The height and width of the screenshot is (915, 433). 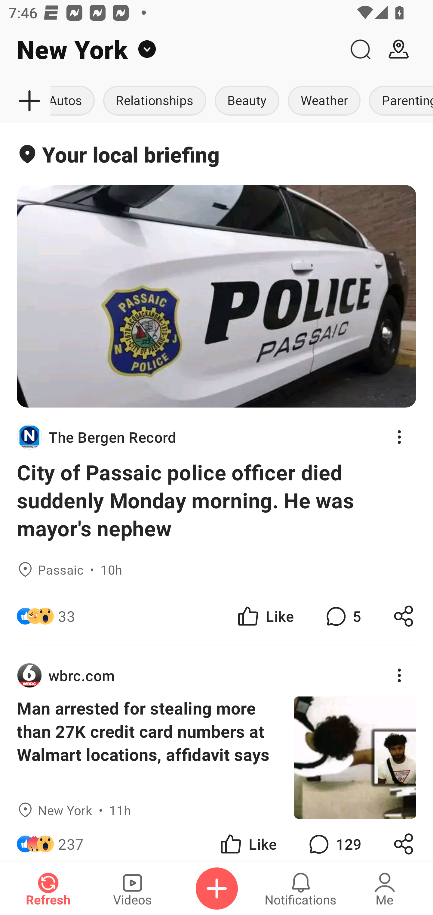 I want to click on 33, so click(x=66, y=616).